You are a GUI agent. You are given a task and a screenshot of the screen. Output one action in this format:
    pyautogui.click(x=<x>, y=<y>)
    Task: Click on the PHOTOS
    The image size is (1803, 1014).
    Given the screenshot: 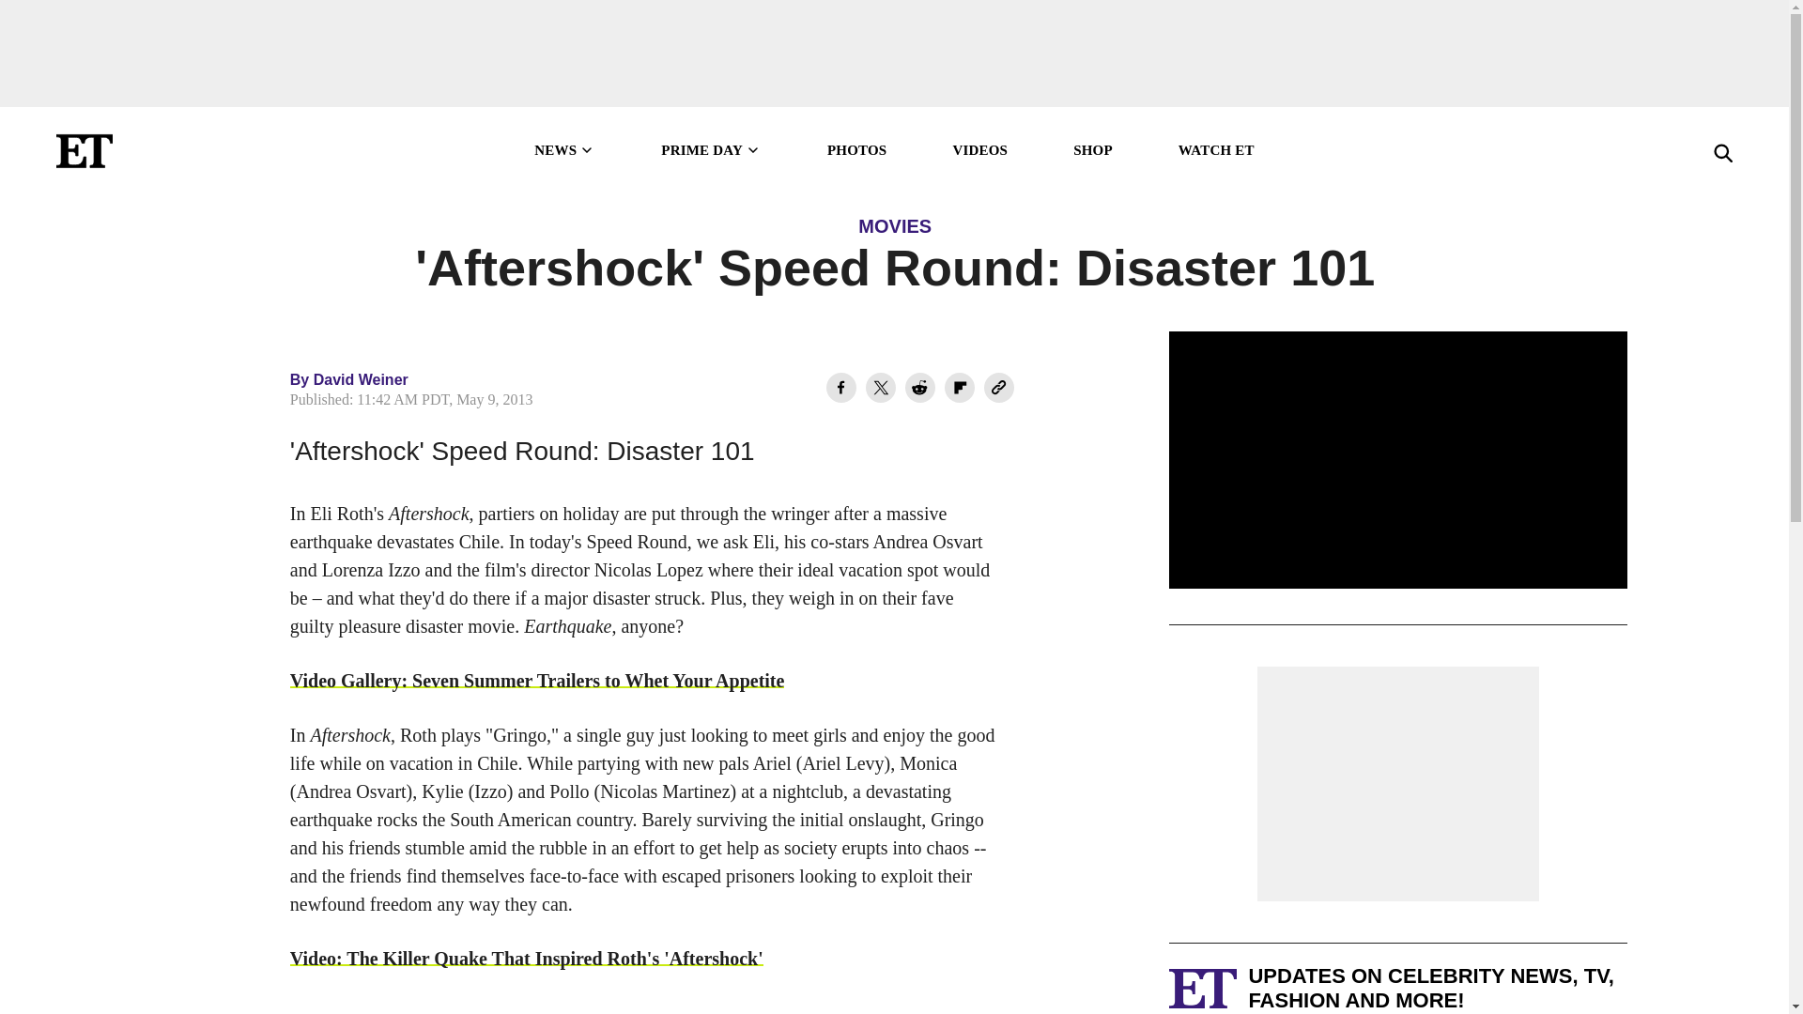 What is the action you would take?
    pyautogui.click(x=856, y=149)
    